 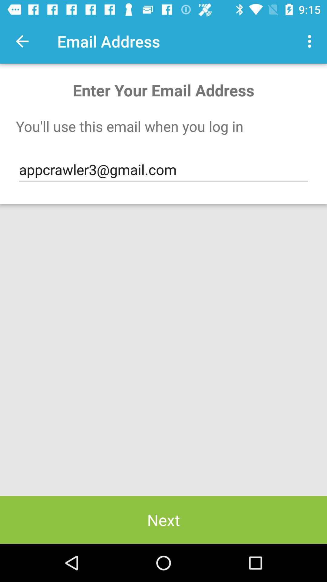 I want to click on open the appcrawler3@gmail.com item, so click(x=163, y=170).